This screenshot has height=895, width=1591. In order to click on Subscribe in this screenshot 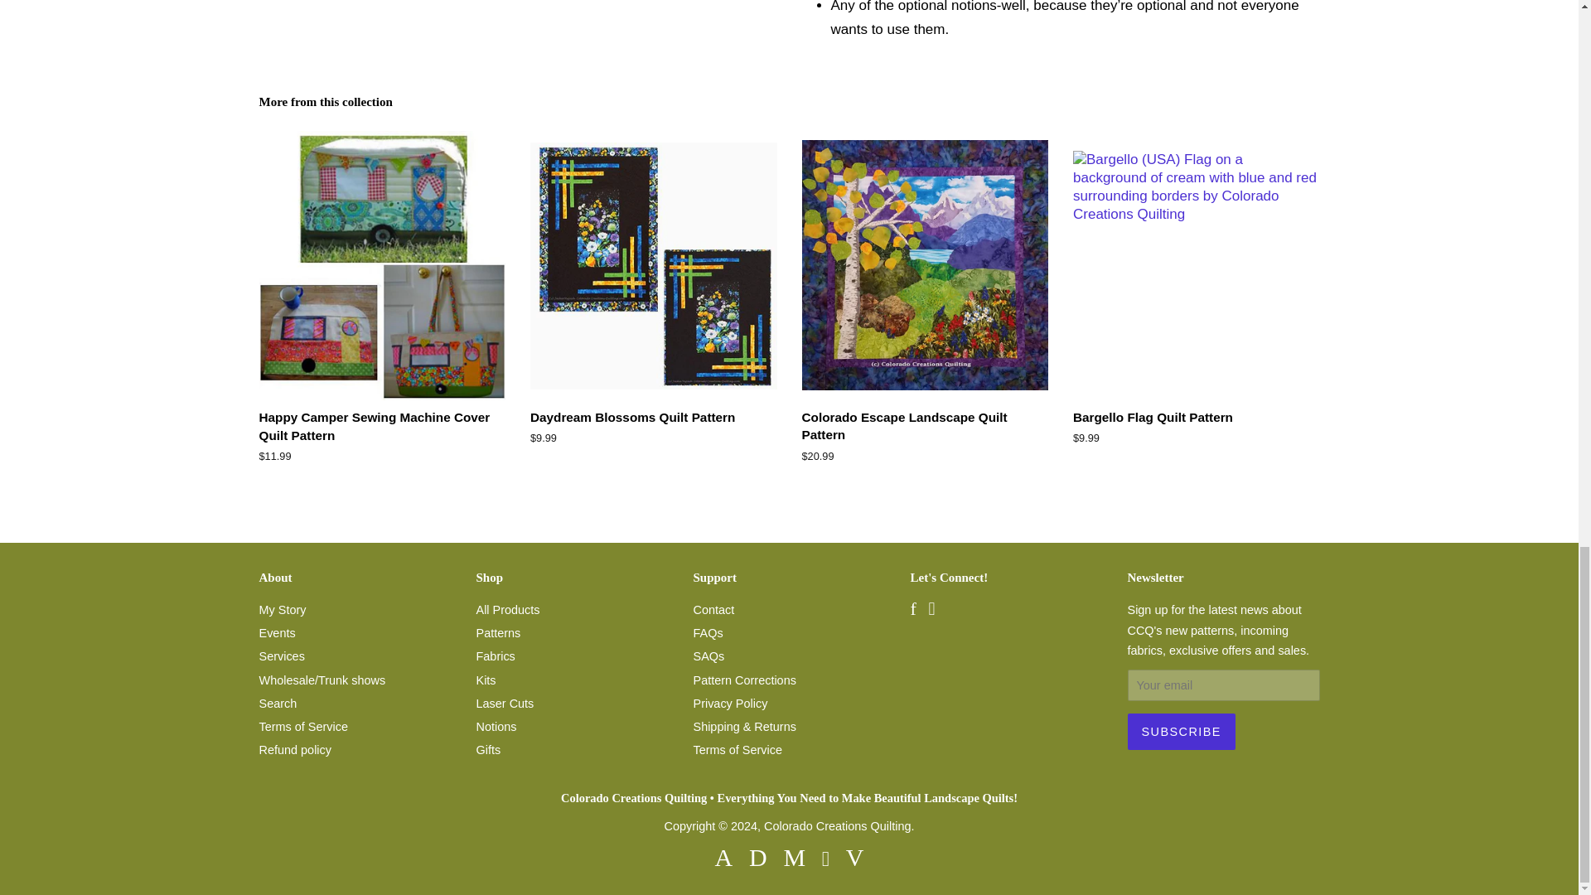, I will do `click(1180, 731)`.